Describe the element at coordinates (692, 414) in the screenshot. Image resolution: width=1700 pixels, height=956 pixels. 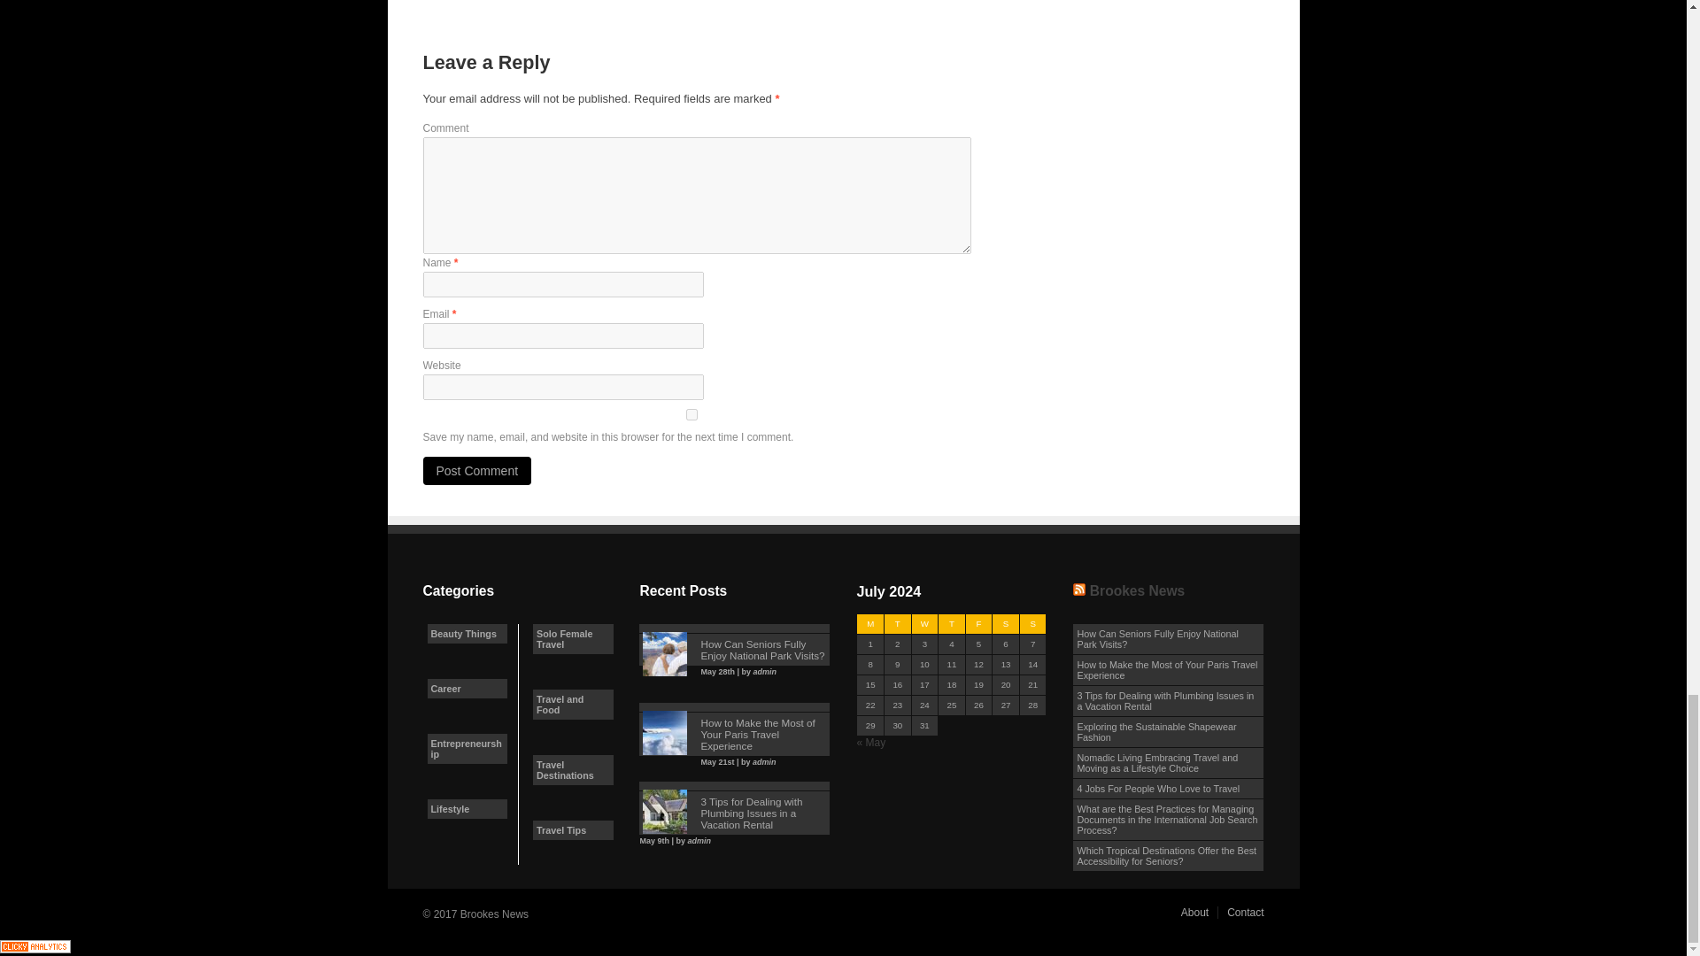
I see `yes` at that location.